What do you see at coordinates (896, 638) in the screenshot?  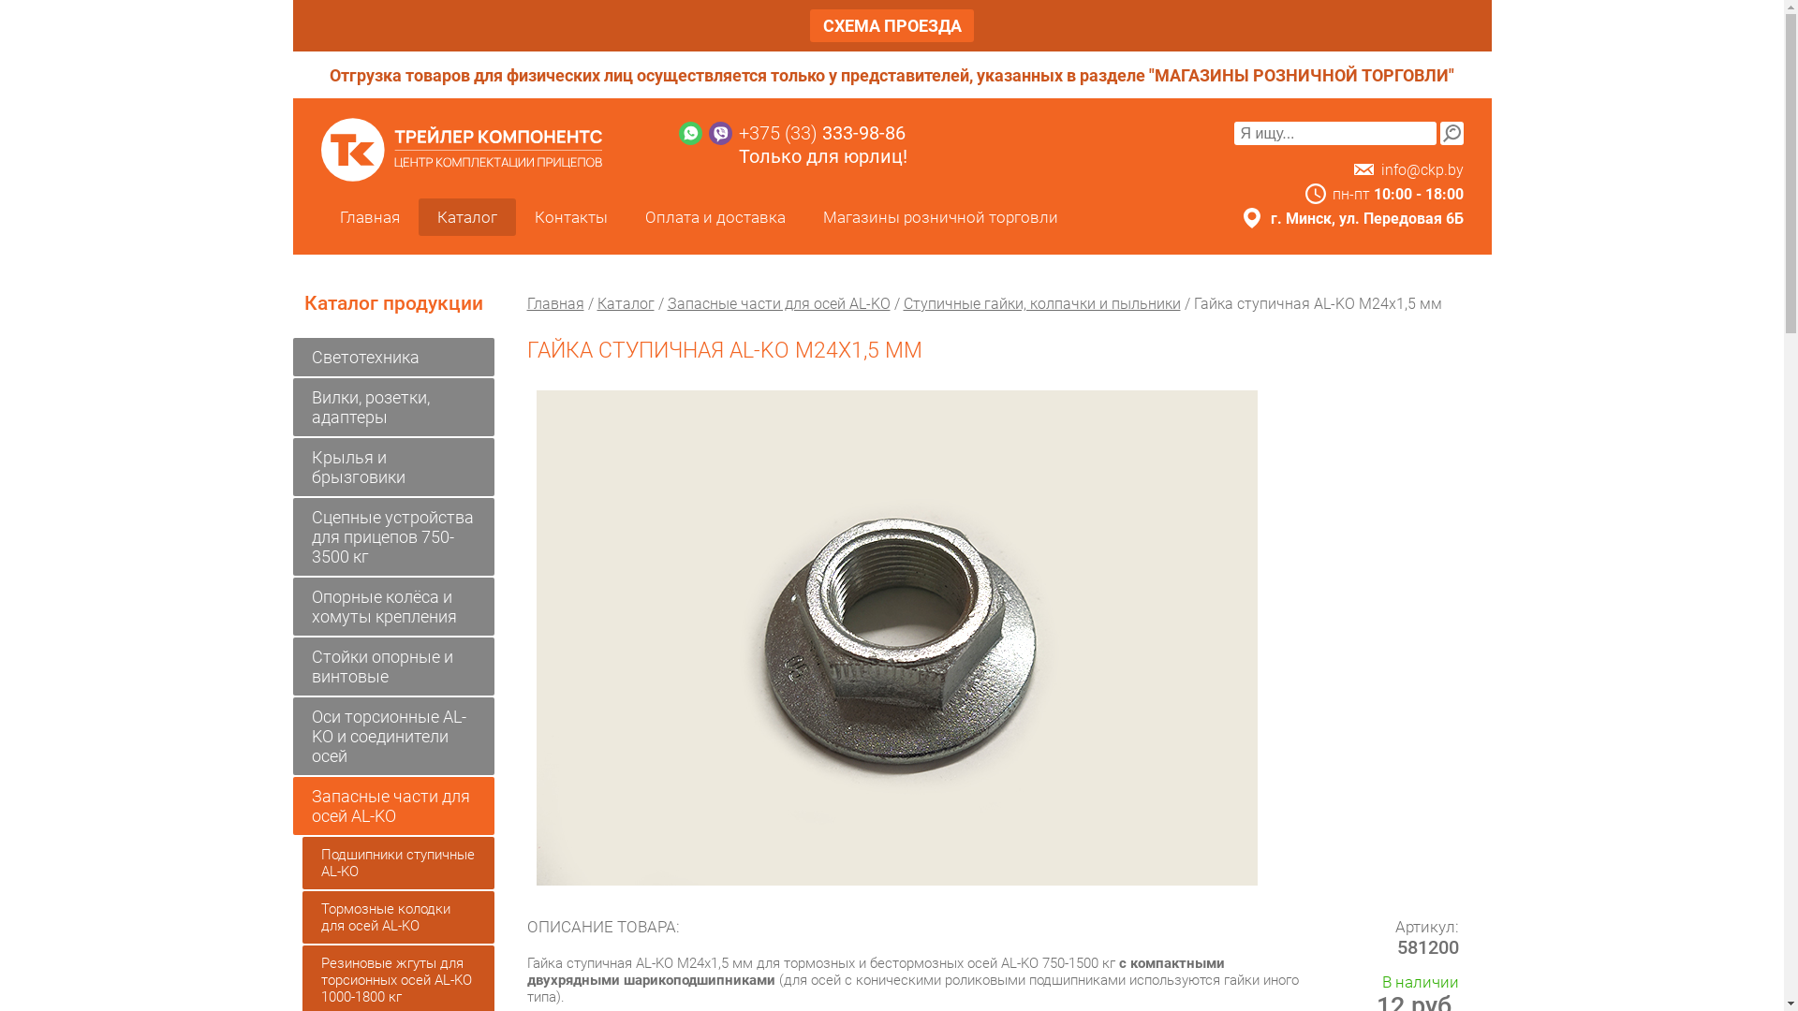 I see `gayka m24 00.jpg` at bounding box center [896, 638].